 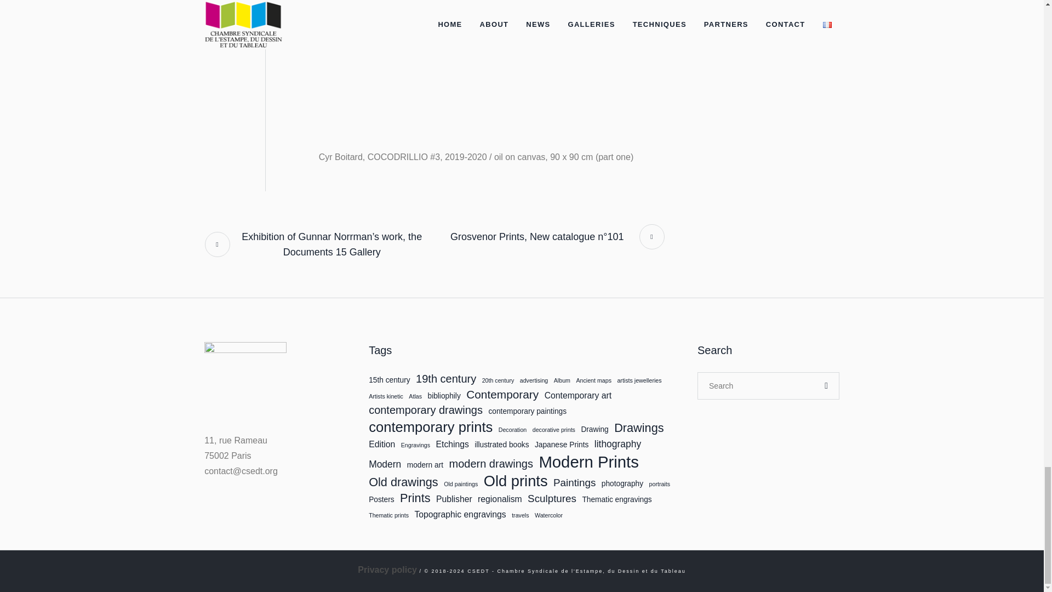 I want to click on Contemporary art, so click(x=579, y=396).